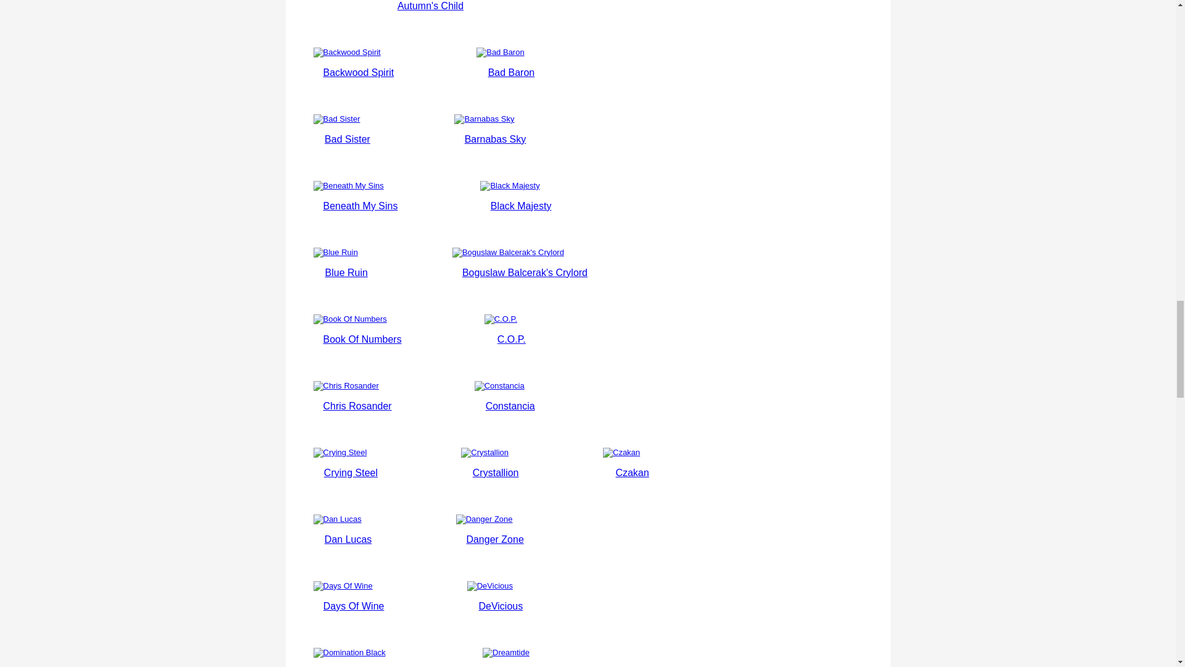  What do you see at coordinates (347, 140) in the screenshot?
I see `Bad Sister` at bounding box center [347, 140].